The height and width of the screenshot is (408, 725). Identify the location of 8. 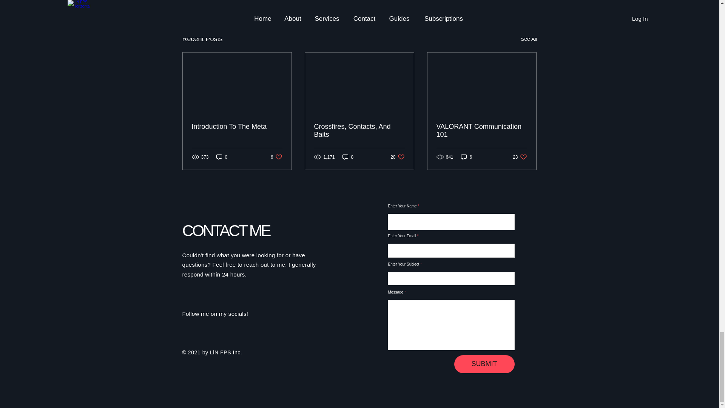
(348, 157).